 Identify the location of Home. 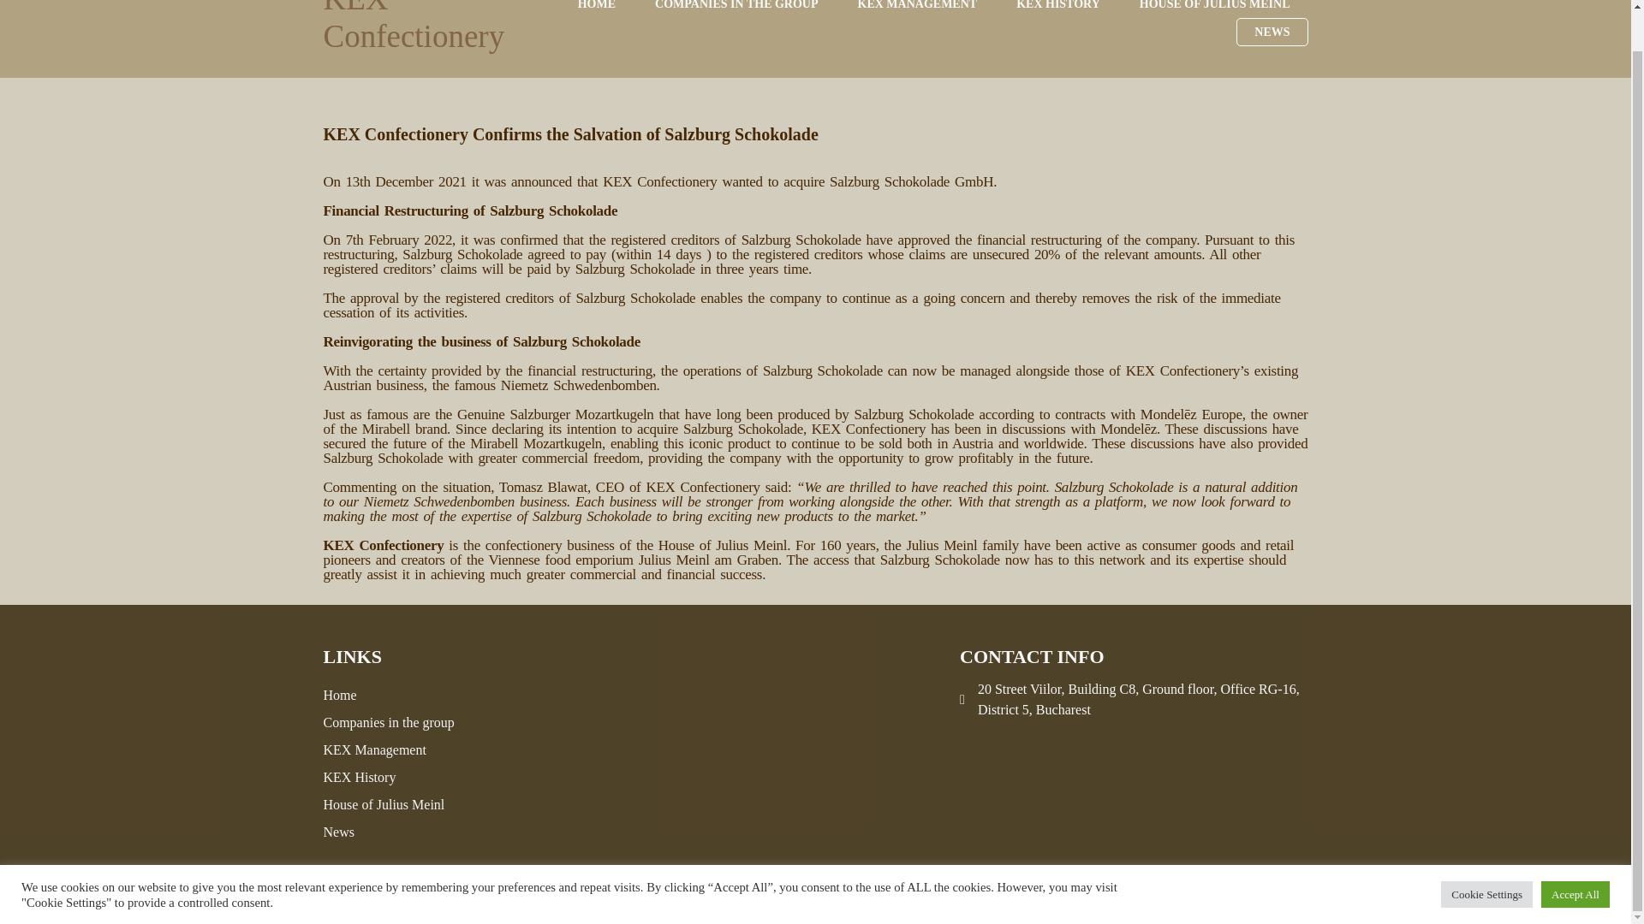
(440, 696).